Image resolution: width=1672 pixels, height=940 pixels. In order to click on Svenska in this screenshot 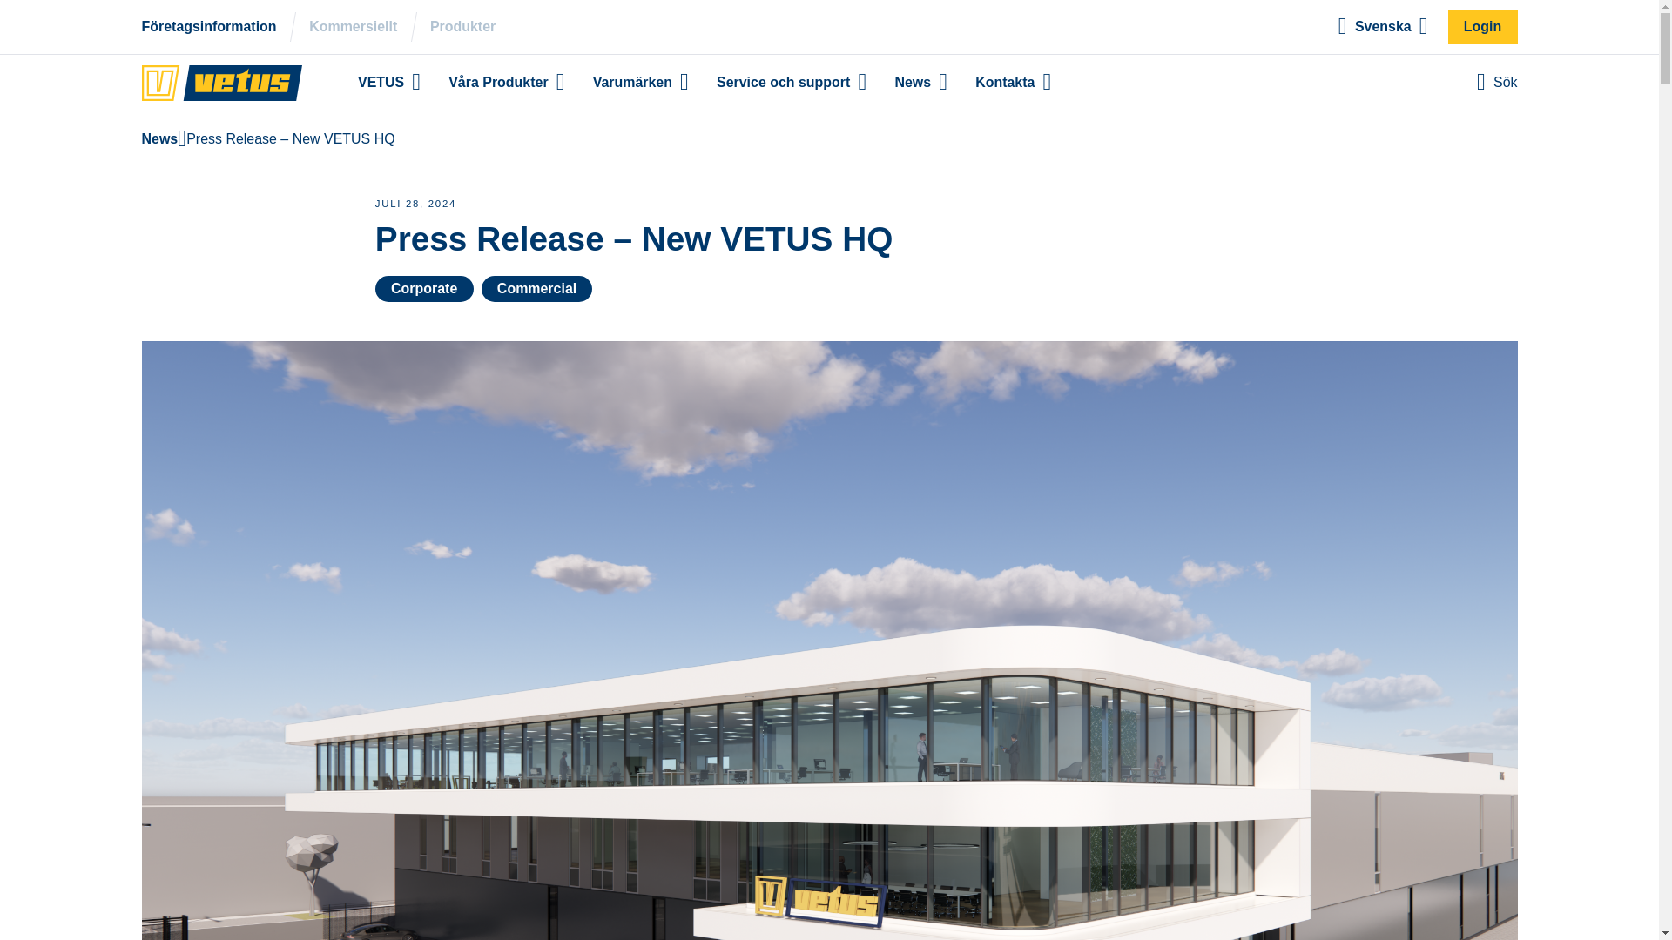, I will do `click(1381, 26)`.